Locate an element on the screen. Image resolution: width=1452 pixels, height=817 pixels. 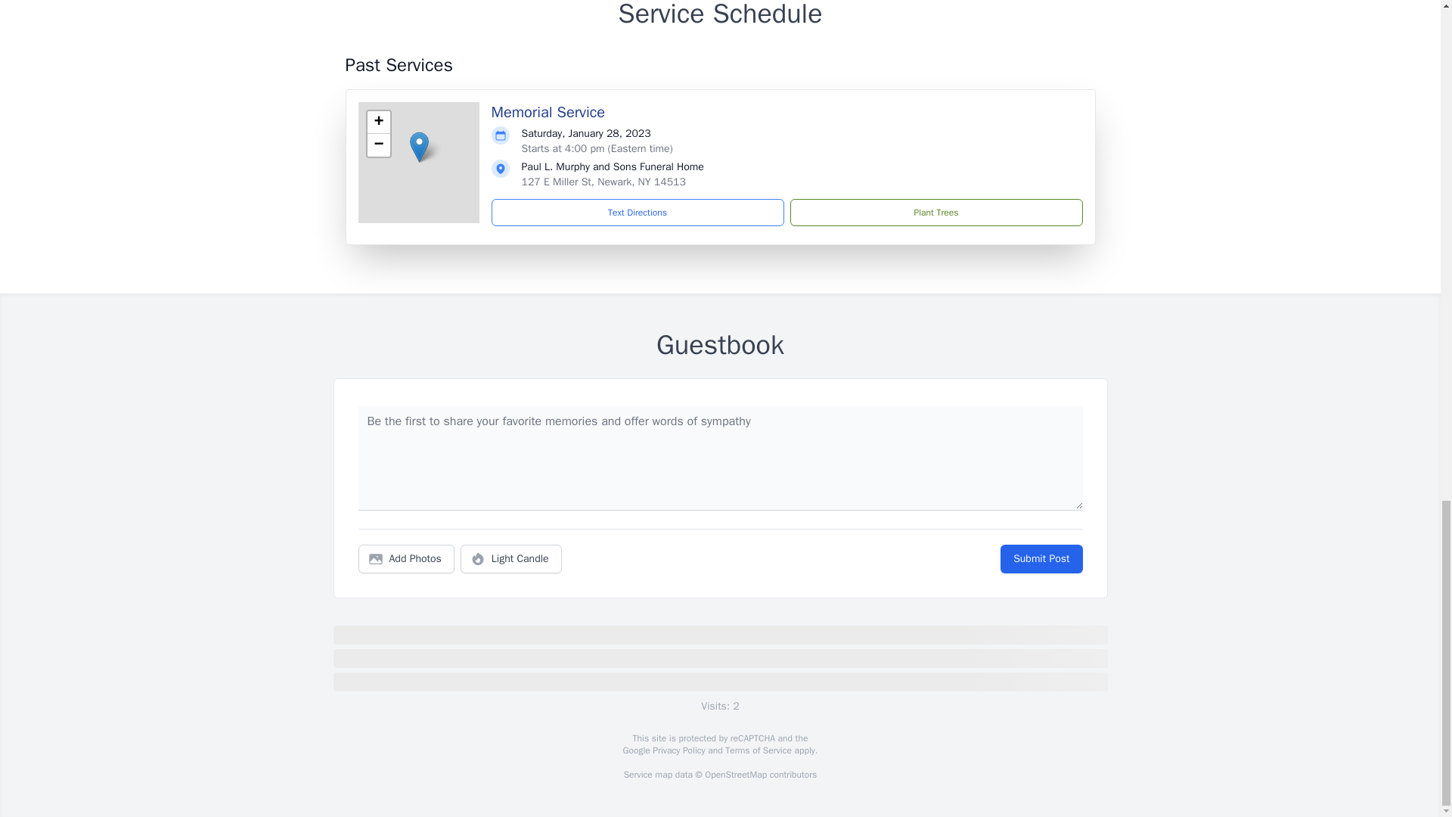
Text Directions is located at coordinates (638, 213).